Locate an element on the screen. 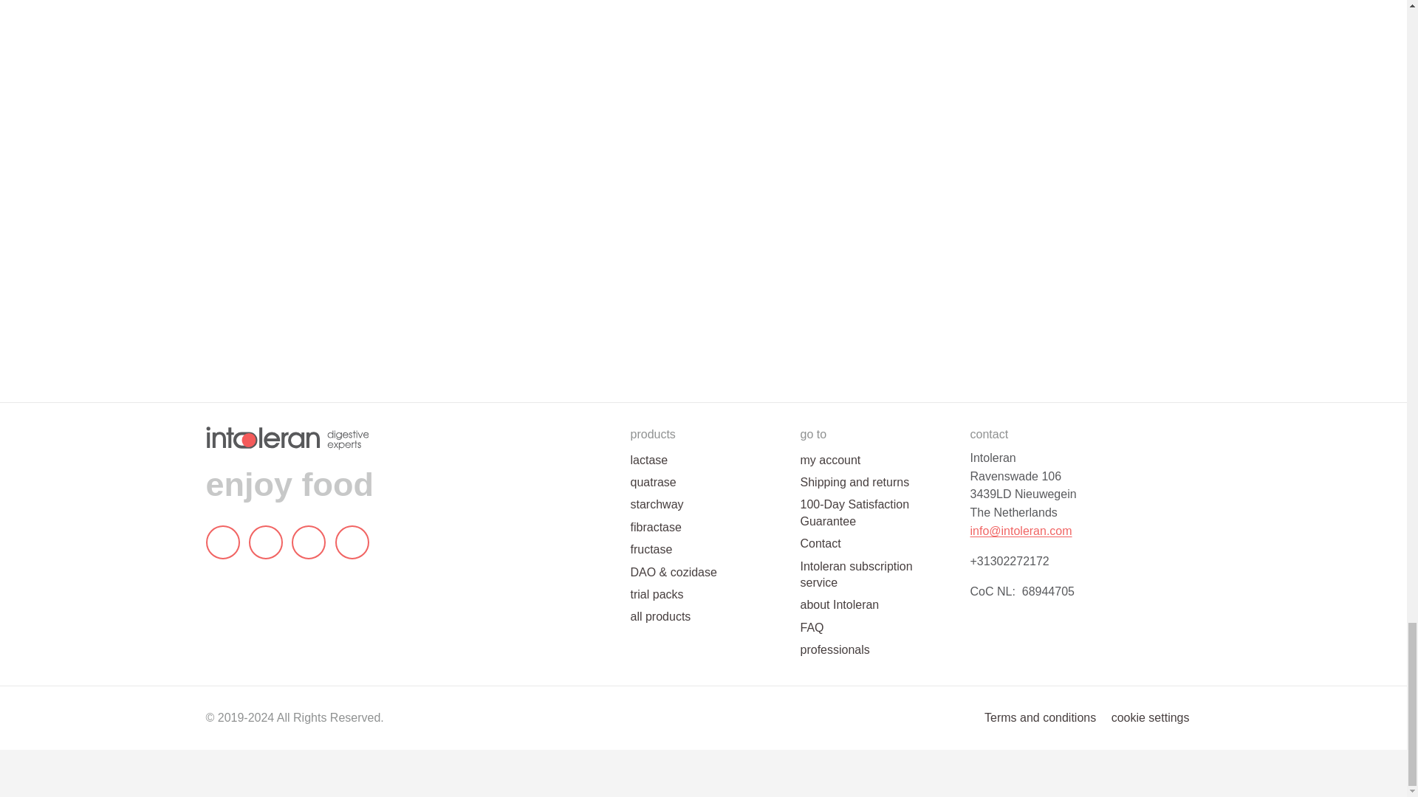  Follow us is located at coordinates (352, 542).